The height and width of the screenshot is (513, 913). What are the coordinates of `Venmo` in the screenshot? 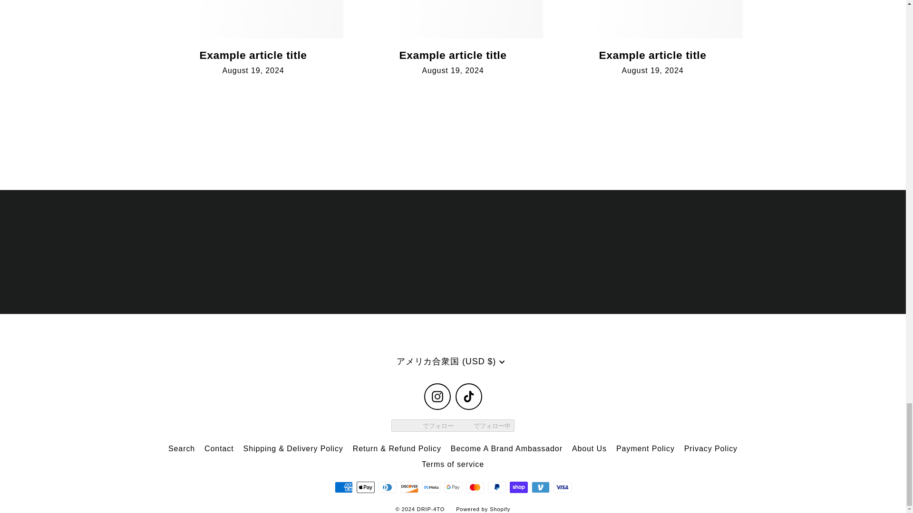 It's located at (540, 487).